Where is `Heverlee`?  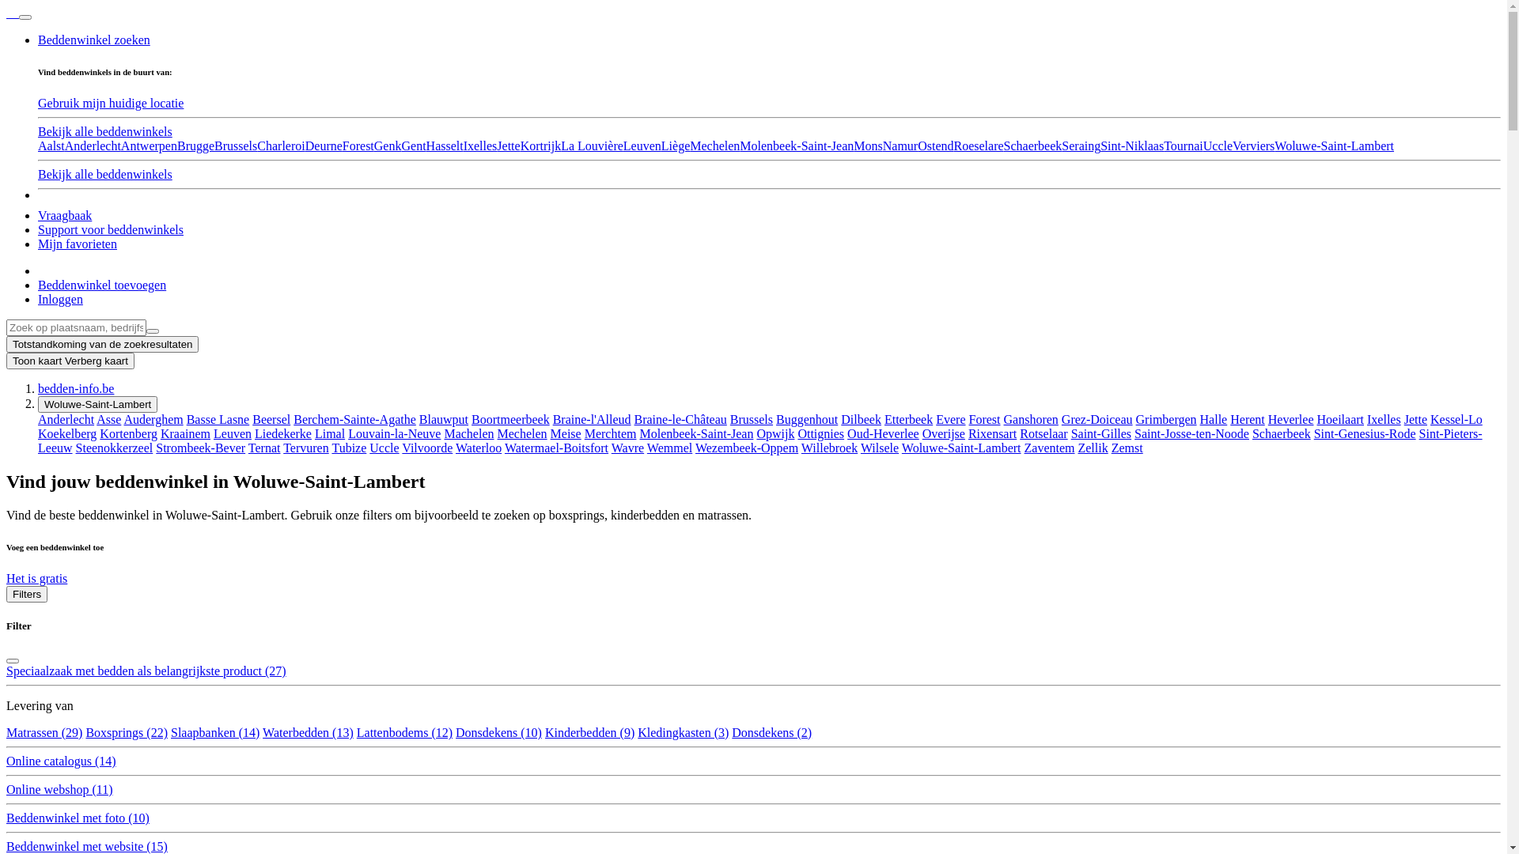
Heverlee is located at coordinates (1291, 419).